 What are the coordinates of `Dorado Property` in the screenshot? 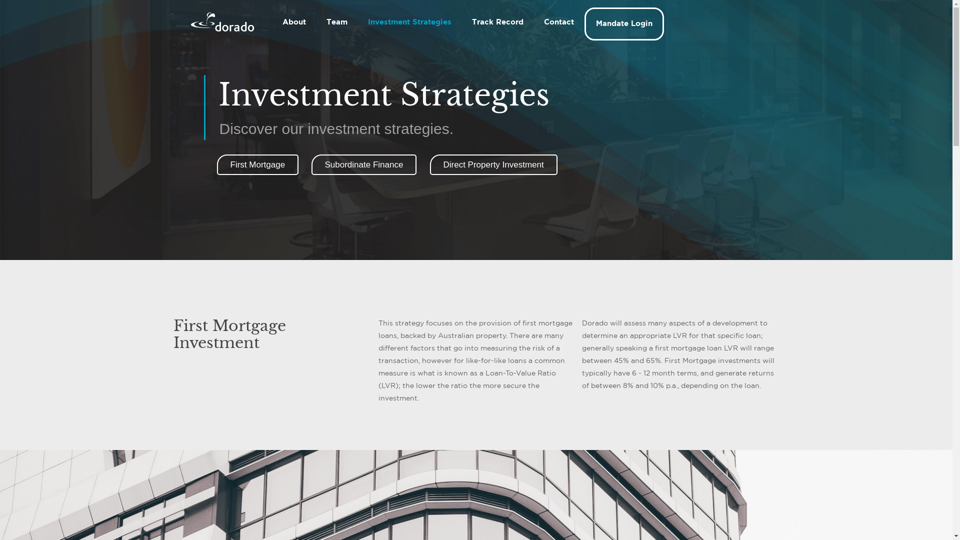 It's located at (222, 22).